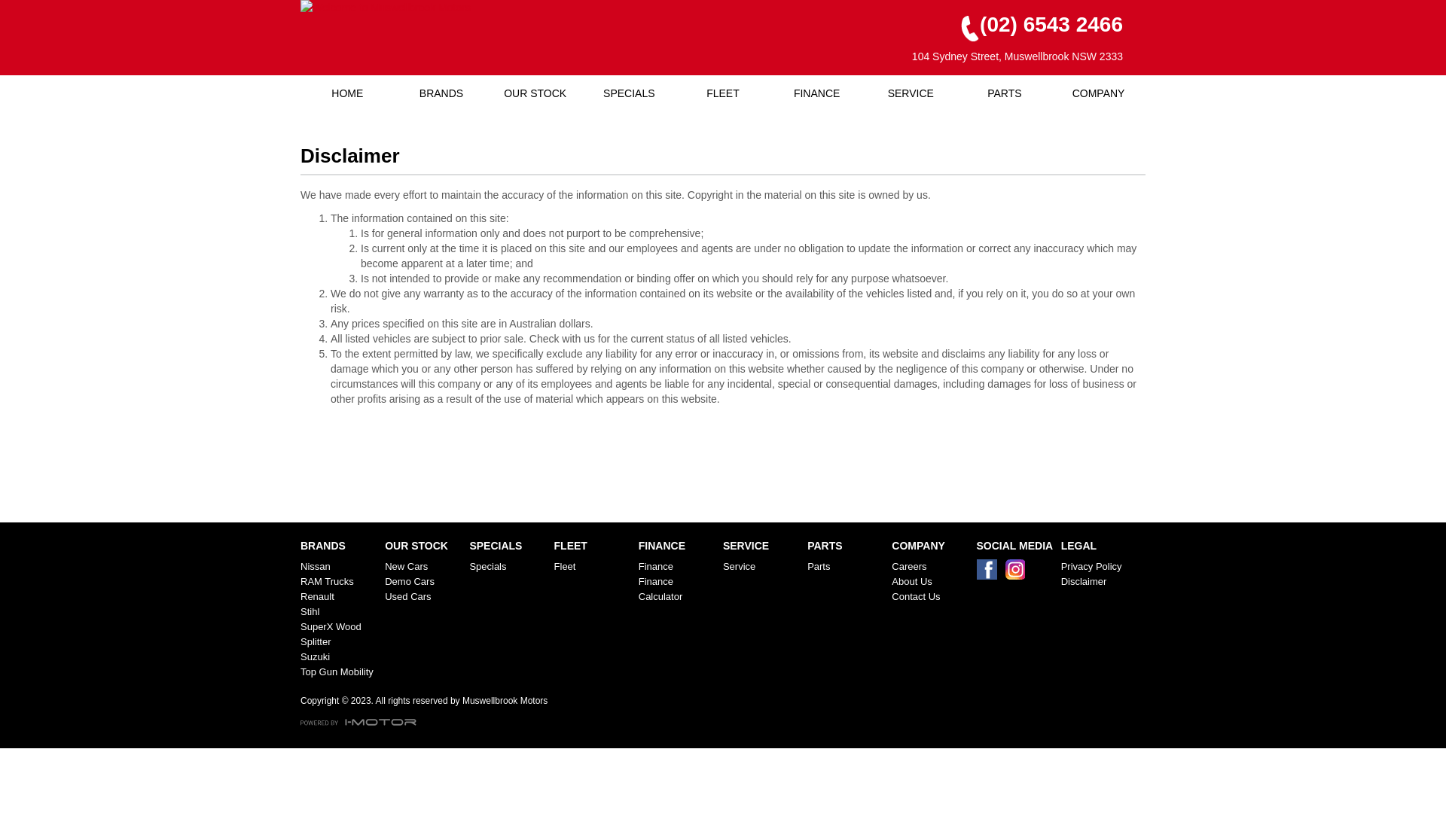 This screenshot has width=1446, height=813. Describe the element at coordinates (340, 656) in the screenshot. I see `Suzuki` at that location.